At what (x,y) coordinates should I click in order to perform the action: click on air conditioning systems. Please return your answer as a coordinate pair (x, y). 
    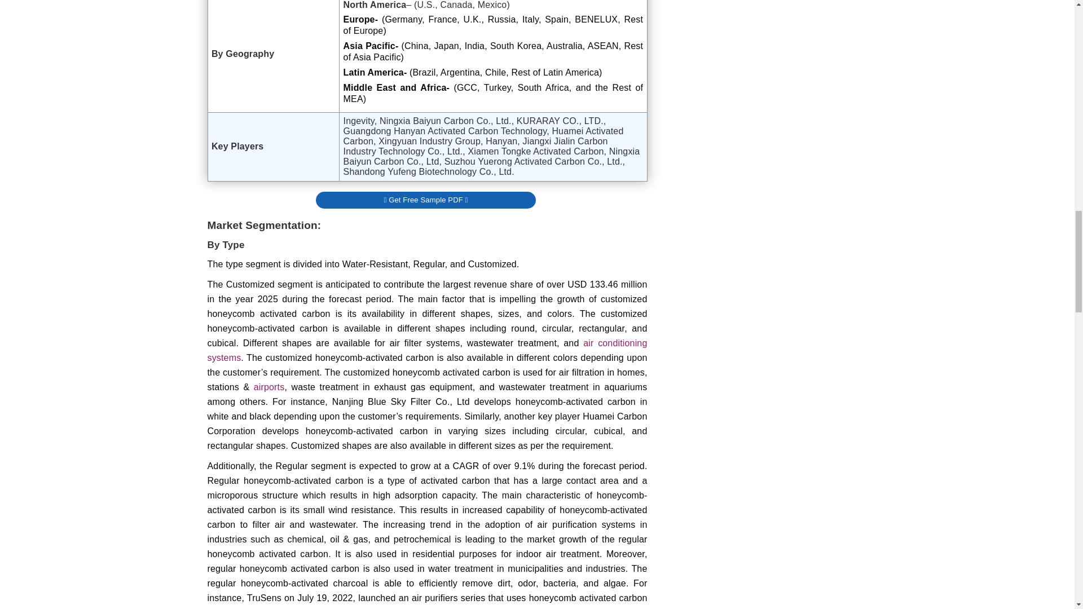
    Looking at the image, I should click on (428, 350).